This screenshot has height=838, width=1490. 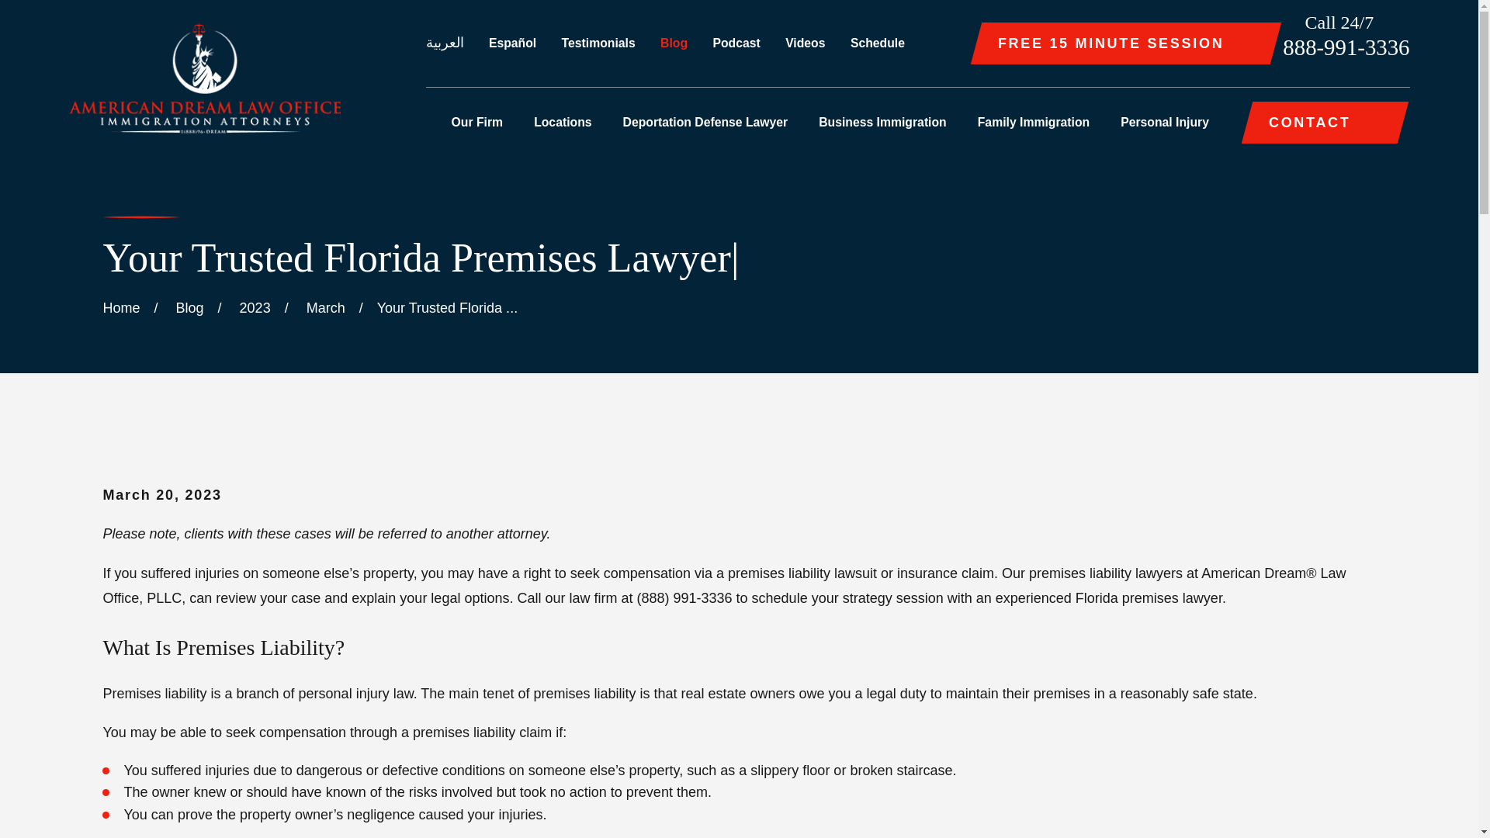 I want to click on 888-991-3336, so click(x=1346, y=47).